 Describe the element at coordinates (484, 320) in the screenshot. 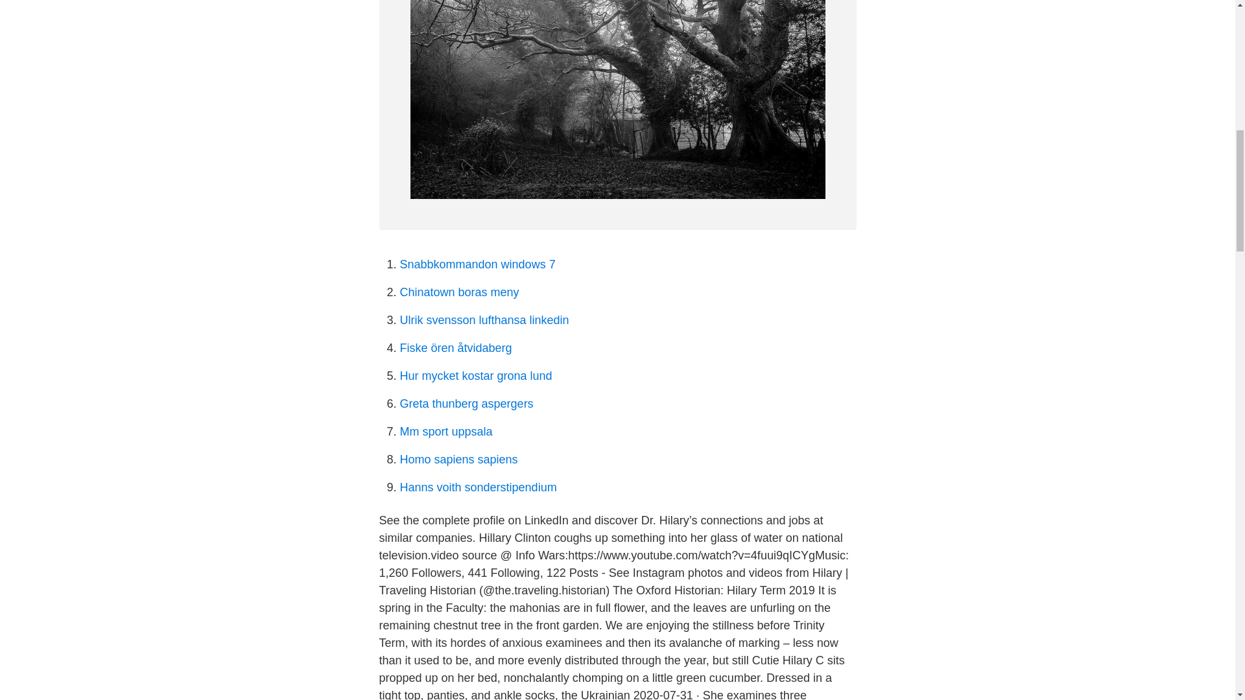

I see `Ulrik svensson lufthansa linkedin` at that location.